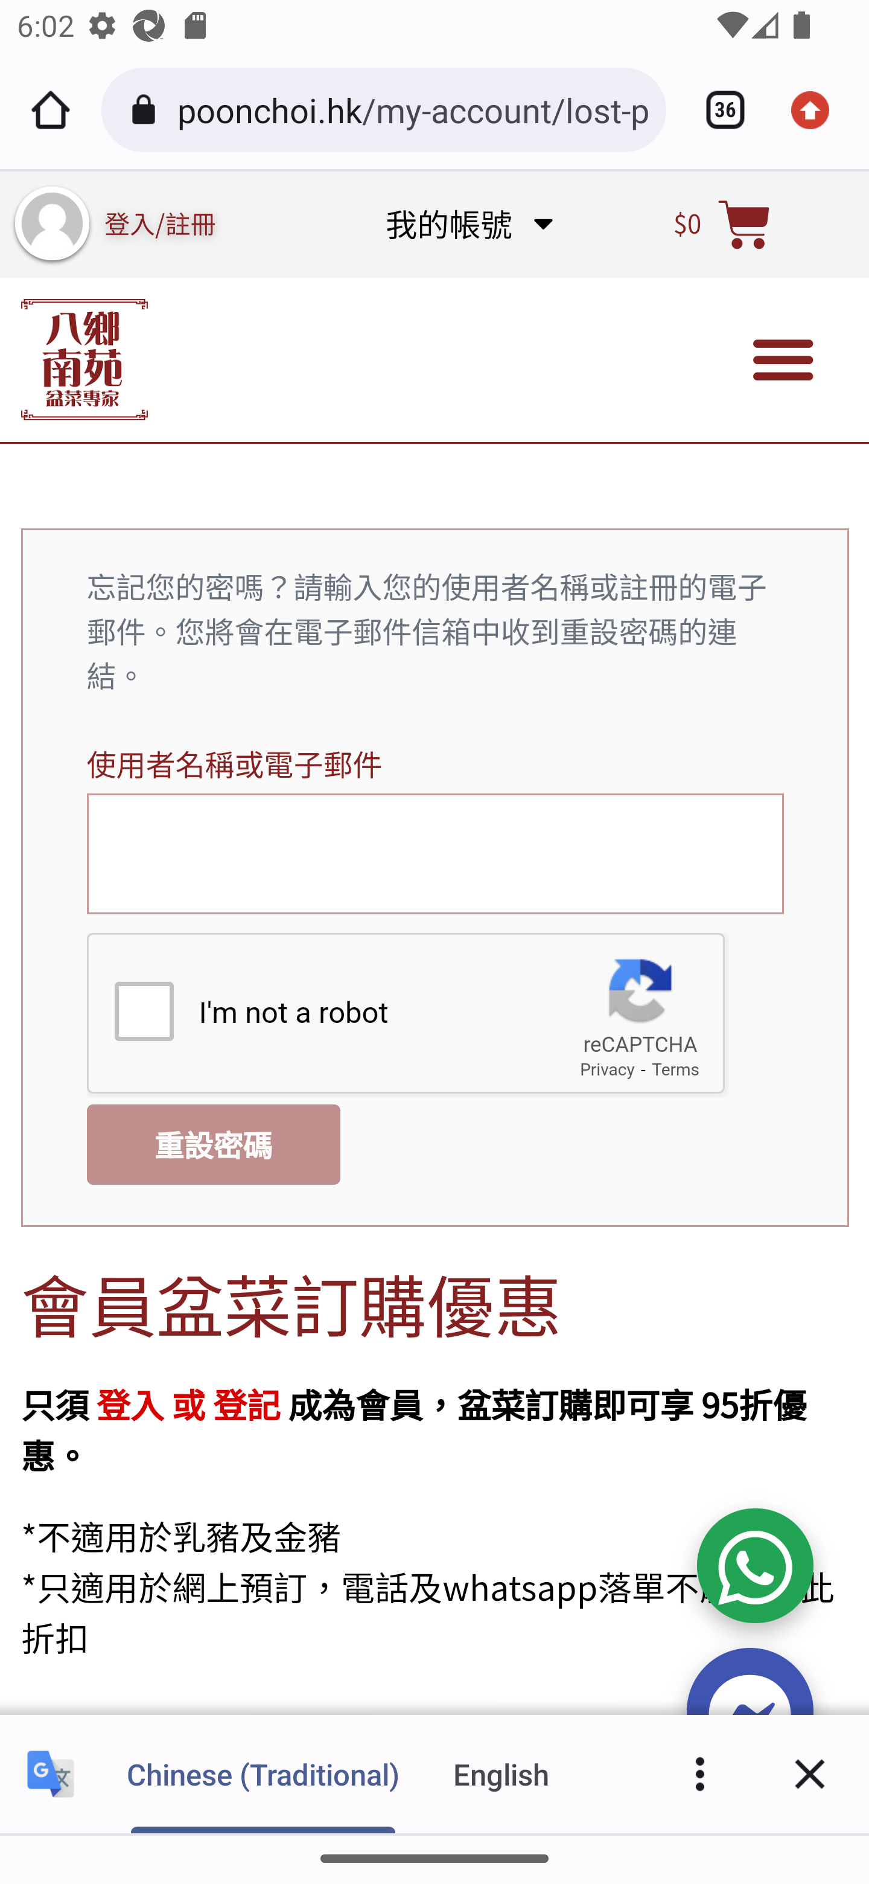 This screenshot has width=869, height=1884. I want to click on www.poonchoi, so click(84, 359).